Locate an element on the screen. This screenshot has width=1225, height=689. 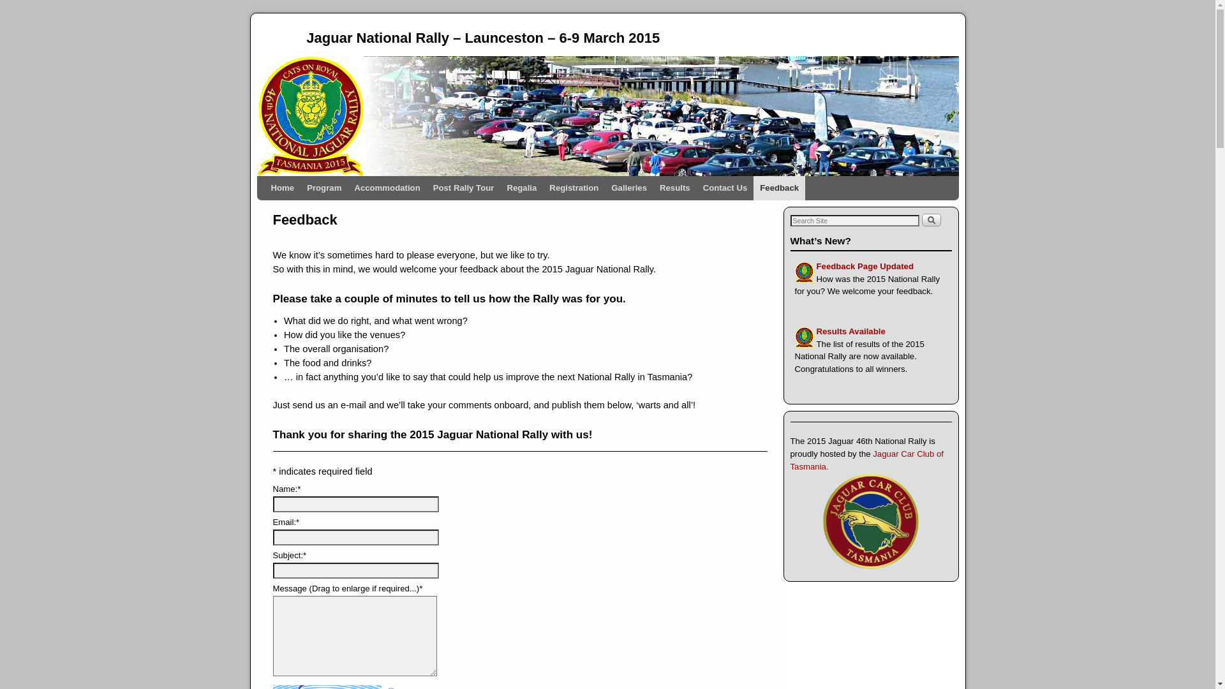
Accommodation is located at coordinates (387, 188).